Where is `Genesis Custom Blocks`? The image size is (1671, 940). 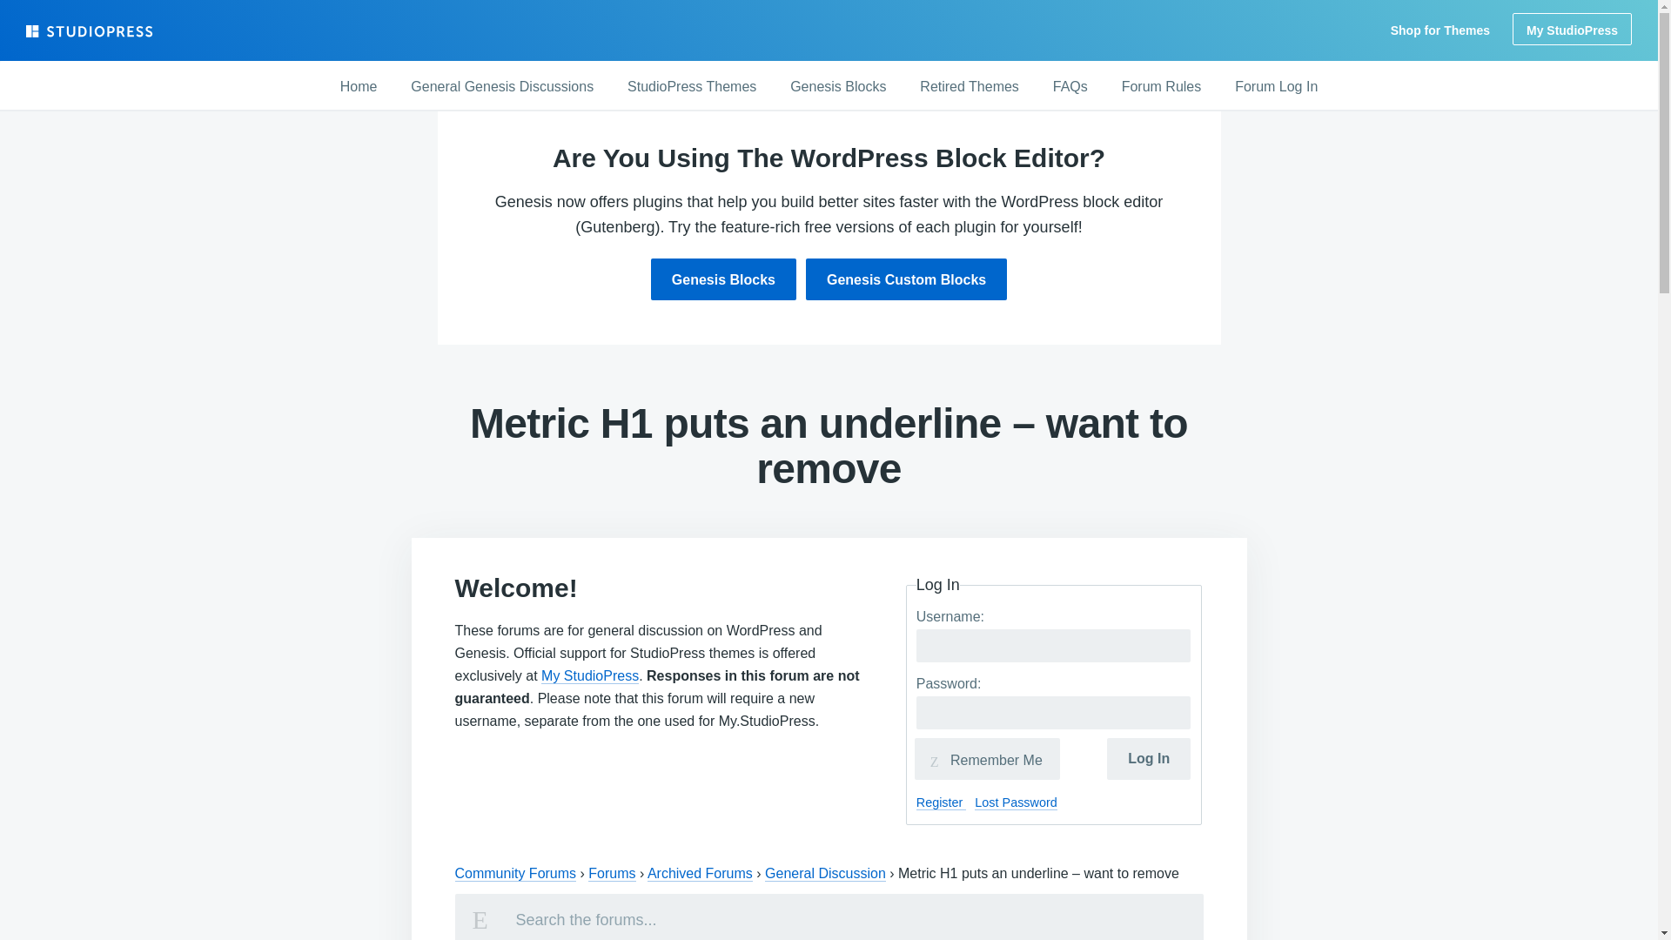
Genesis Custom Blocks is located at coordinates (906, 279).